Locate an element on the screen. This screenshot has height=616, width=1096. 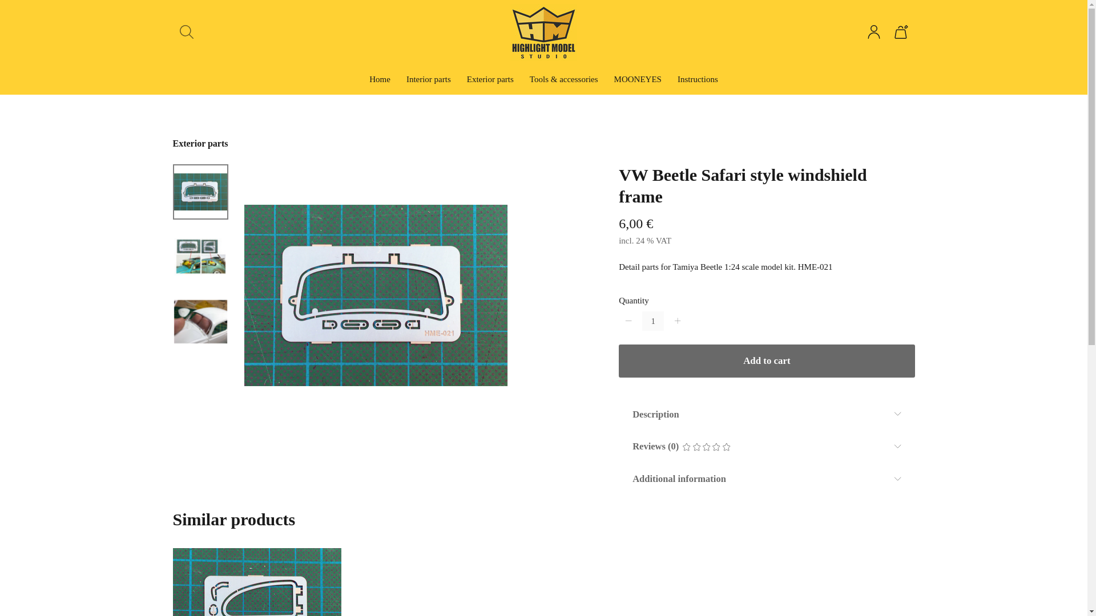
Exterior parts is located at coordinates (200, 143).